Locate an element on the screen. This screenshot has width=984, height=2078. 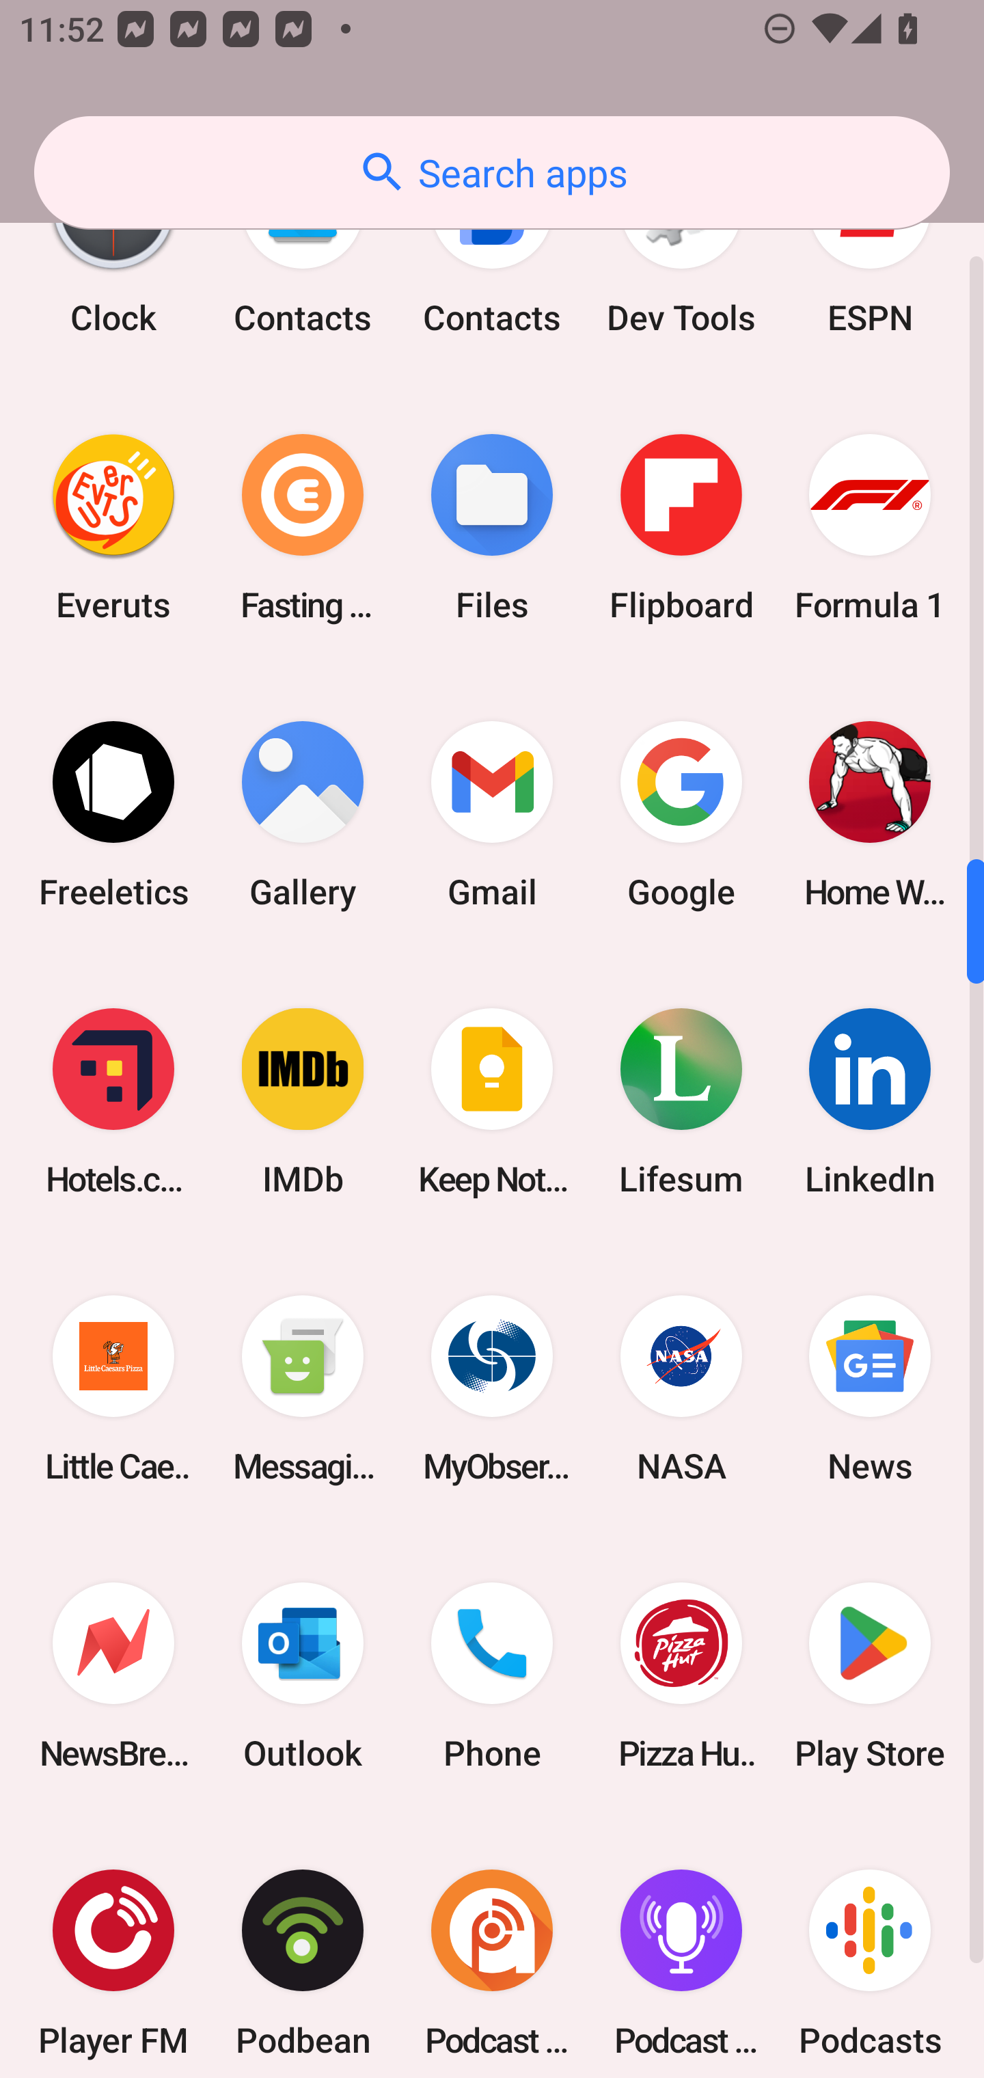
Hotels.com is located at coordinates (113, 1101).